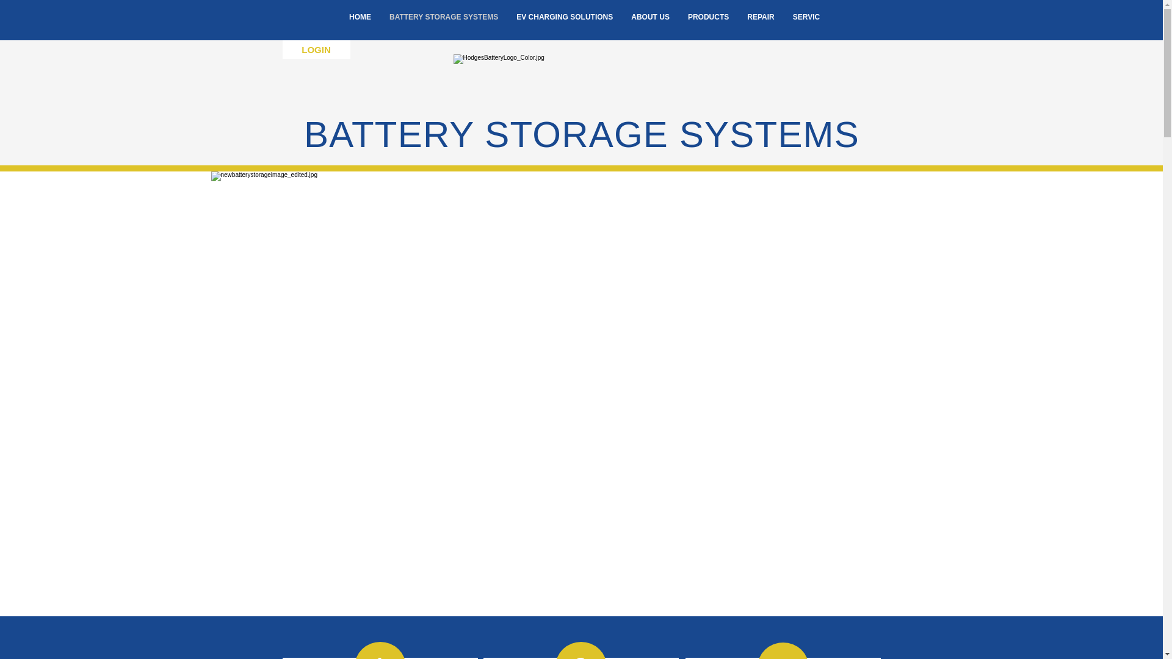 The width and height of the screenshot is (1172, 659). Describe the element at coordinates (650, 24) in the screenshot. I see `ABOUT US` at that location.